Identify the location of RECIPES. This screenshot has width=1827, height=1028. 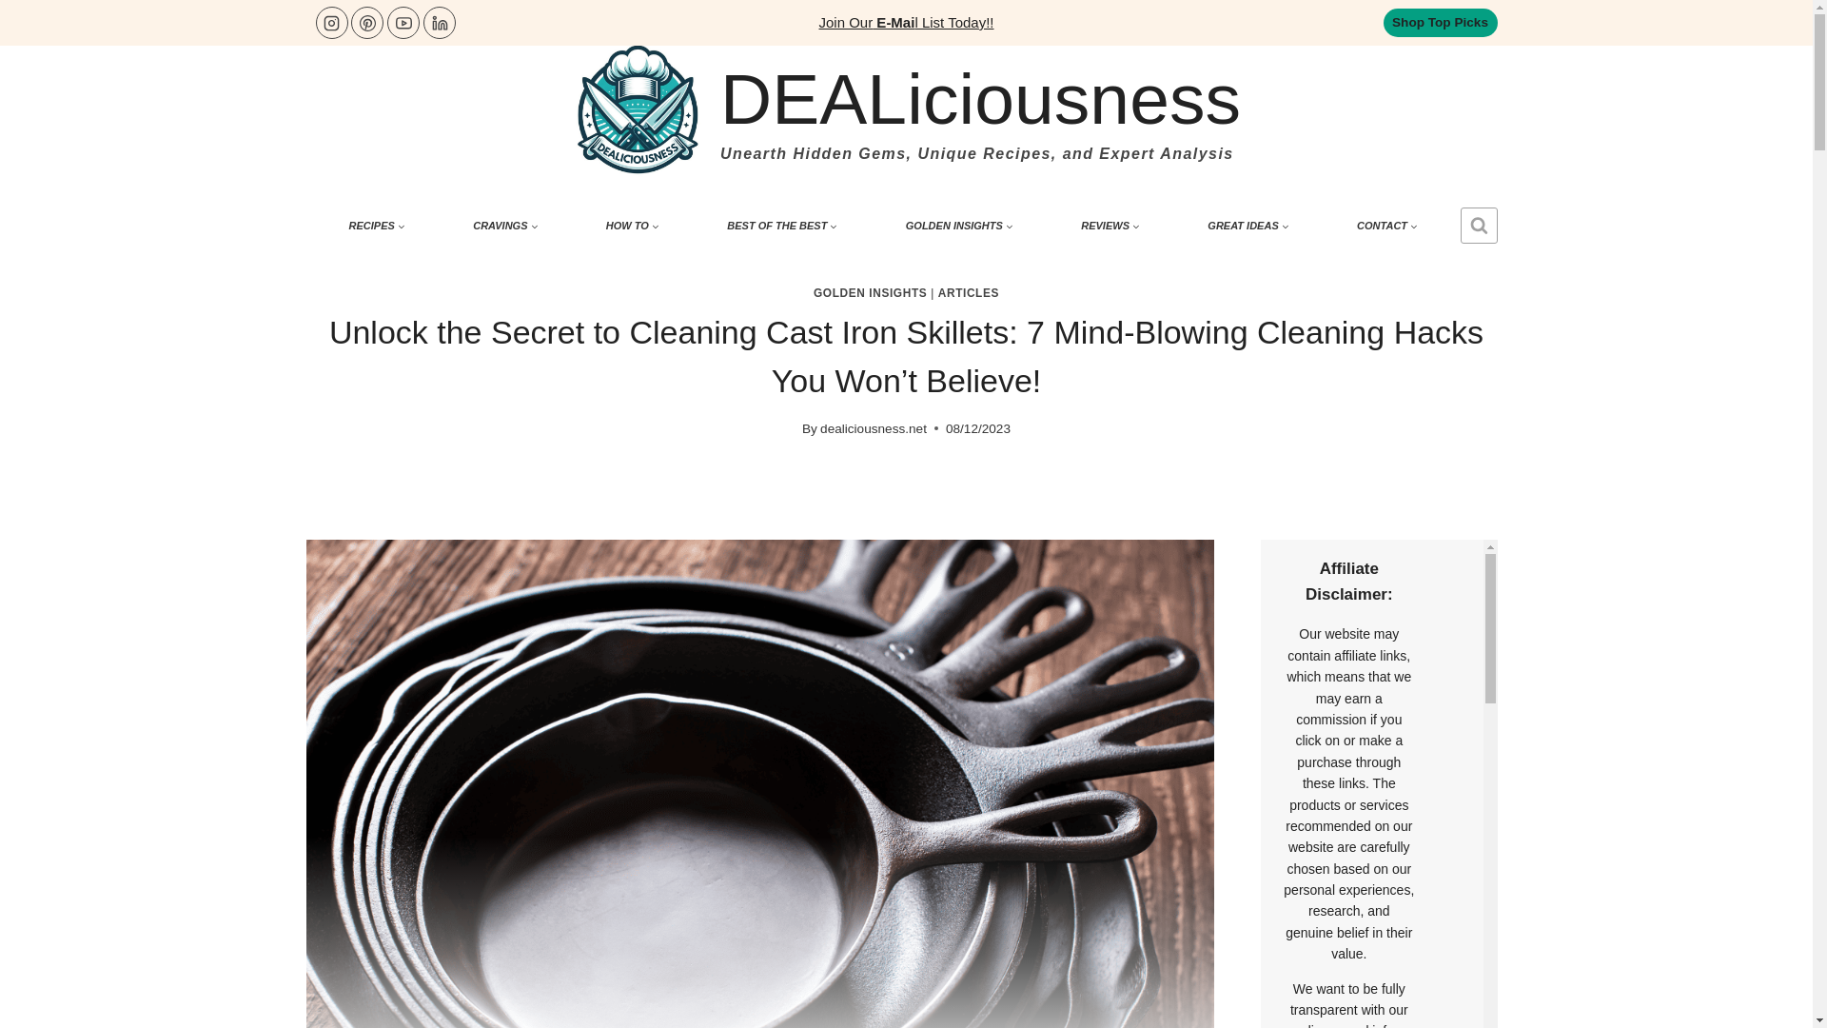
(377, 225).